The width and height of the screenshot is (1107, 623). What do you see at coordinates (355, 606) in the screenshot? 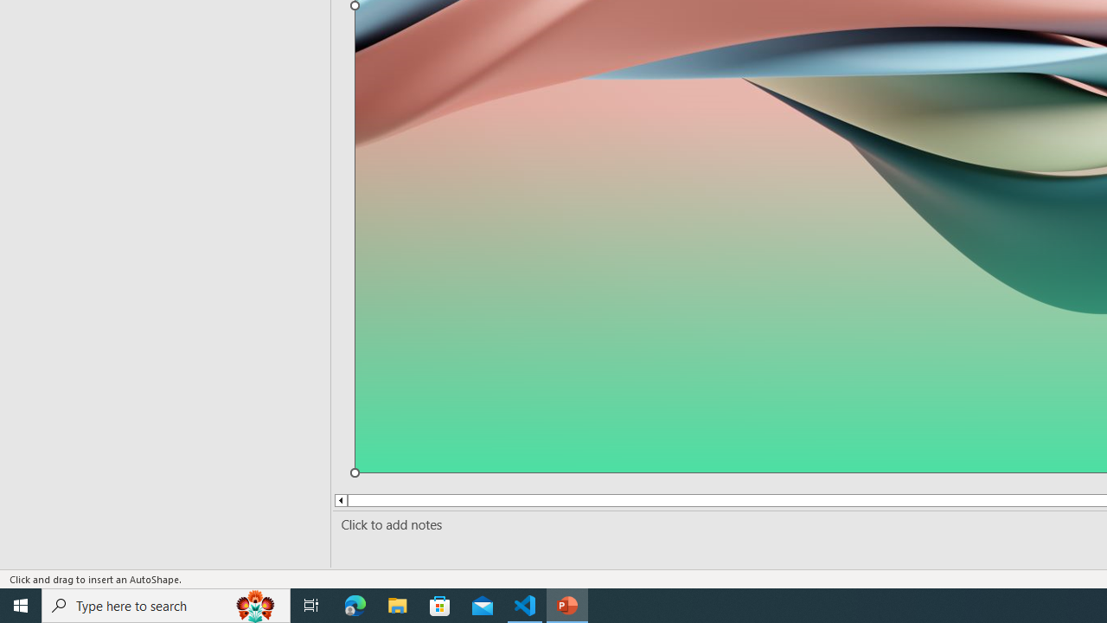
I see `Microsoft Edge` at bounding box center [355, 606].